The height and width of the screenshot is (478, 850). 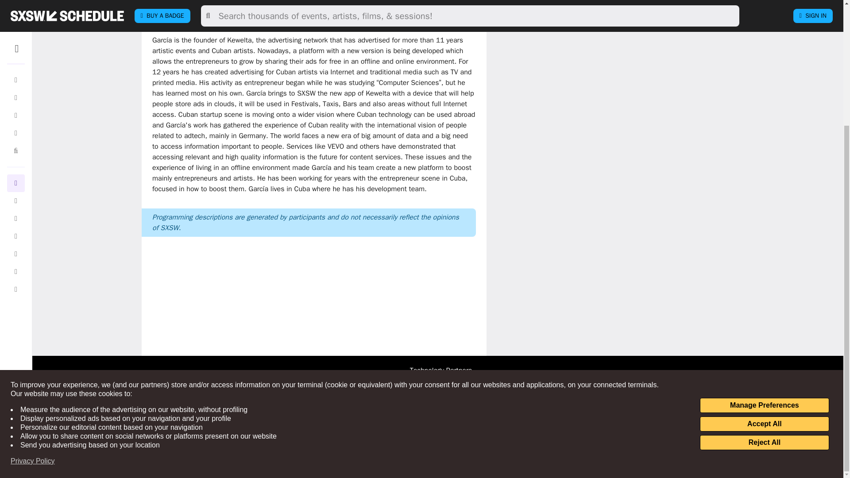 I want to click on Accept All, so click(x=764, y=259).